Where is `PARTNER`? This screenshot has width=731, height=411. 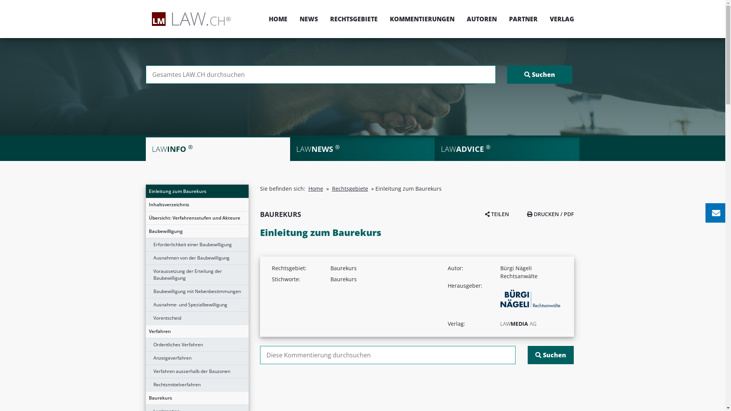
PARTNER is located at coordinates (523, 19).